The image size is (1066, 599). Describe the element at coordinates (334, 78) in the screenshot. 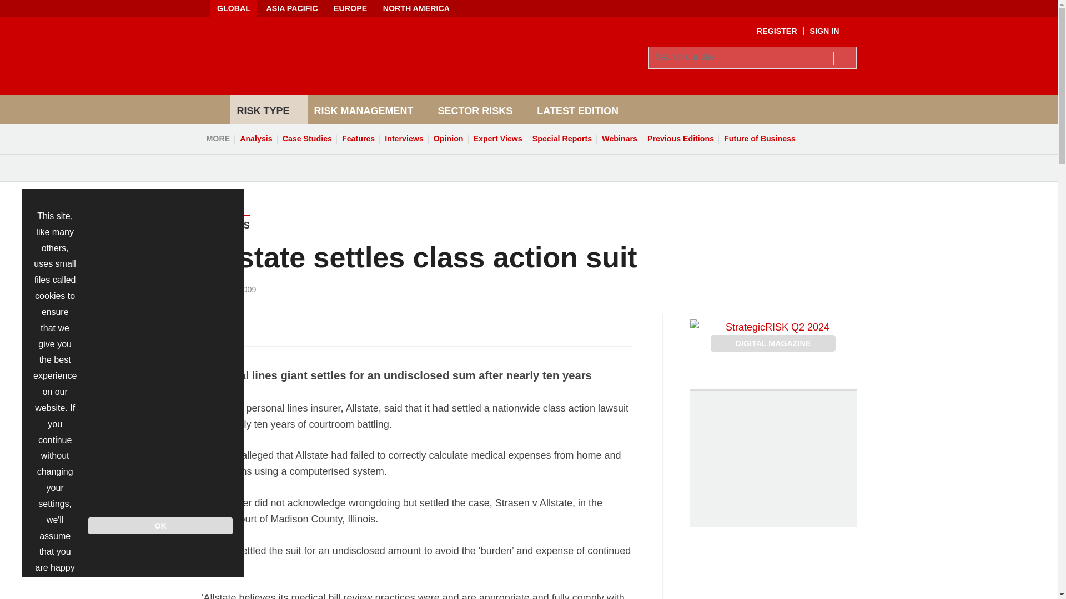

I see `Insert Logo text` at that location.